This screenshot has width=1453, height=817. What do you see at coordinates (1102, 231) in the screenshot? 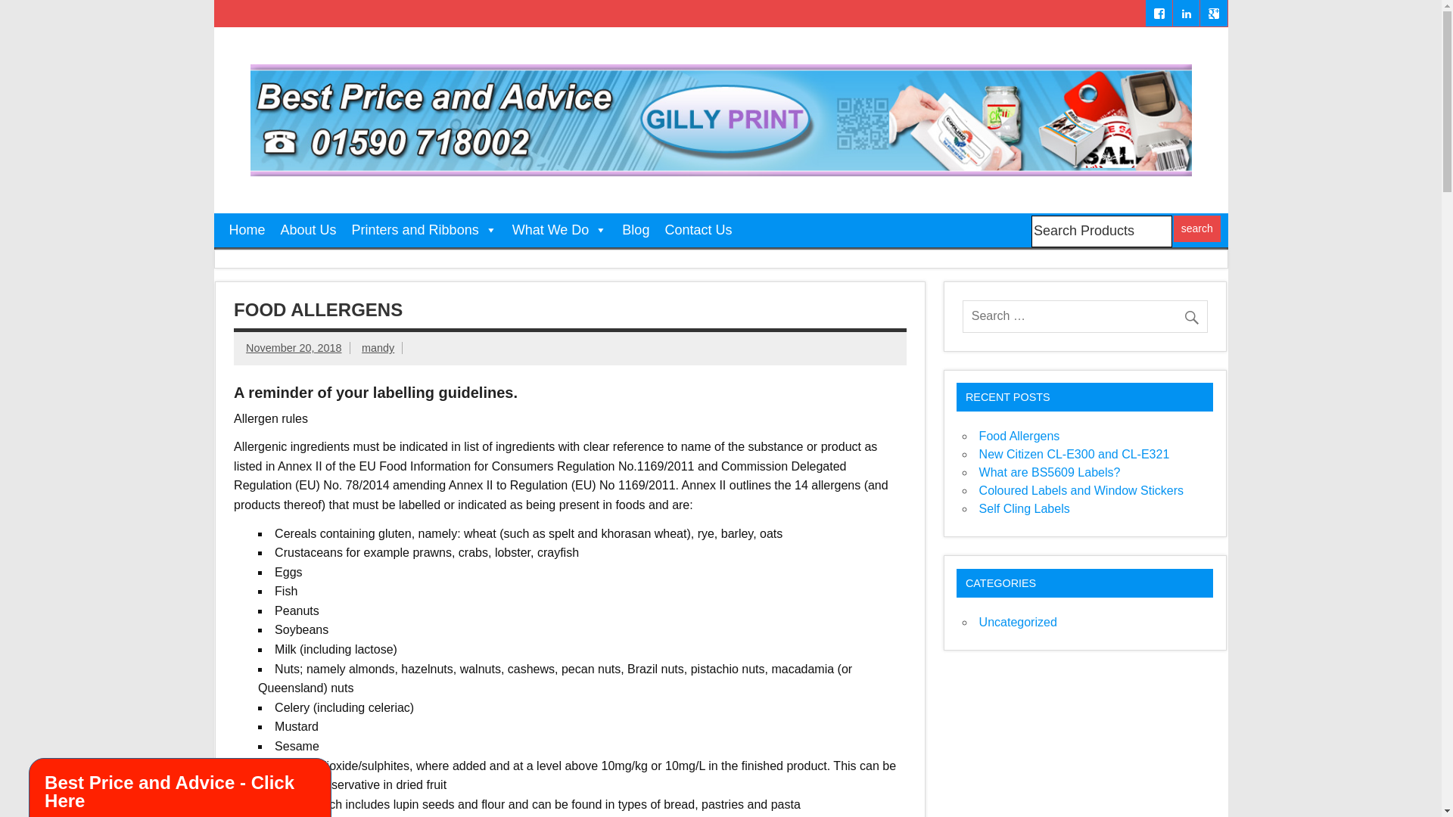
I see `Search Products` at bounding box center [1102, 231].